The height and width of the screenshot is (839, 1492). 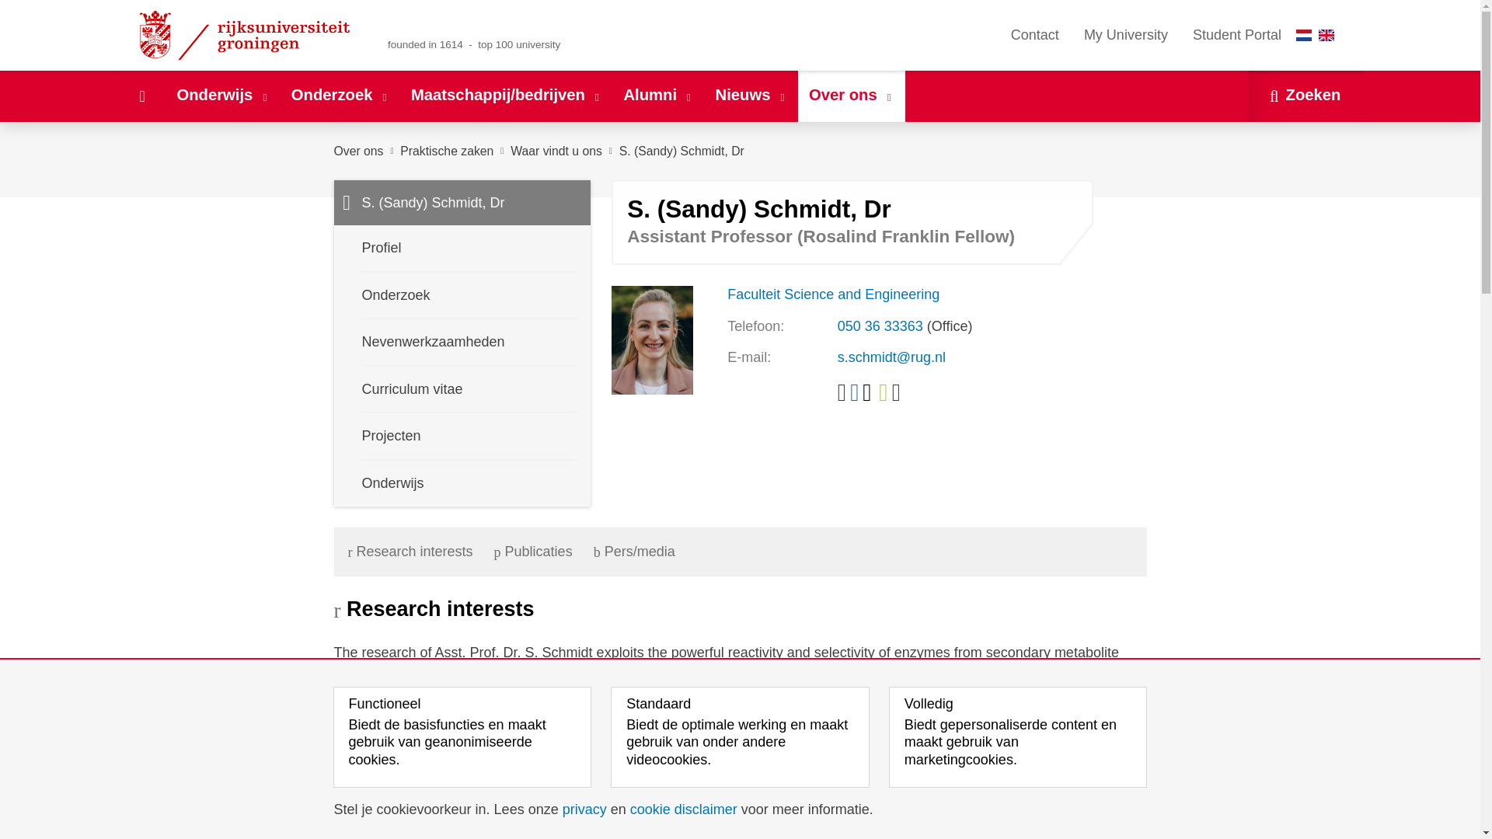 What do you see at coordinates (1304, 34) in the screenshot?
I see `Nederlands` at bounding box center [1304, 34].